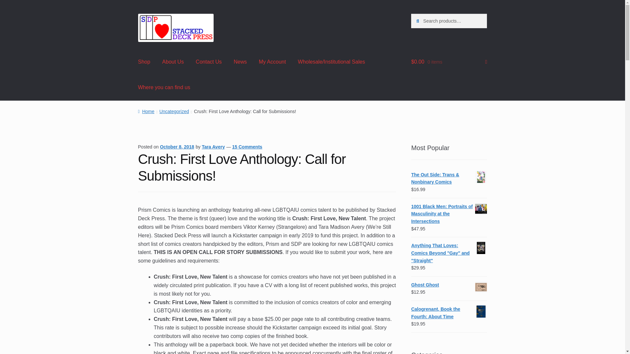 Image resolution: width=630 pixels, height=354 pixels. I want to click on 15 Comments, so click(247, 147).